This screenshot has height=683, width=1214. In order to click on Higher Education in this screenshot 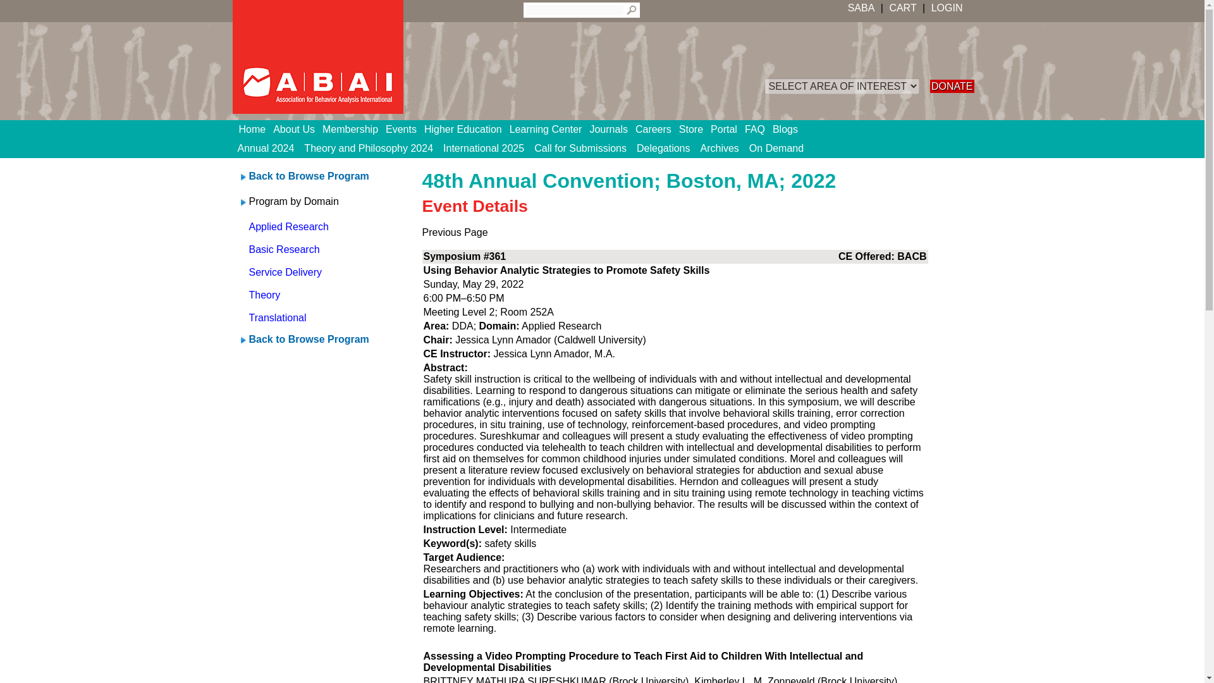, I will do `click(467, 130)`.